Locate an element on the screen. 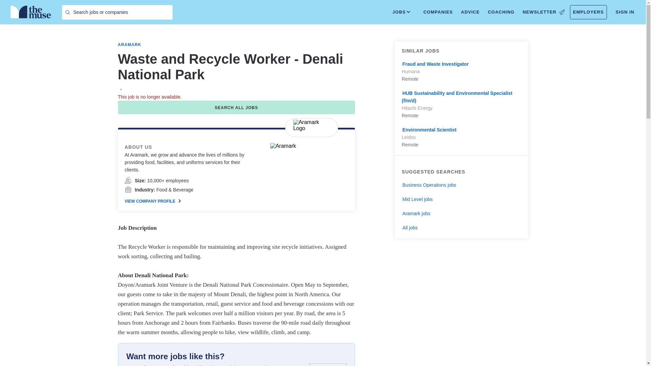  COMPANIES is located at coordinates (438, 12).